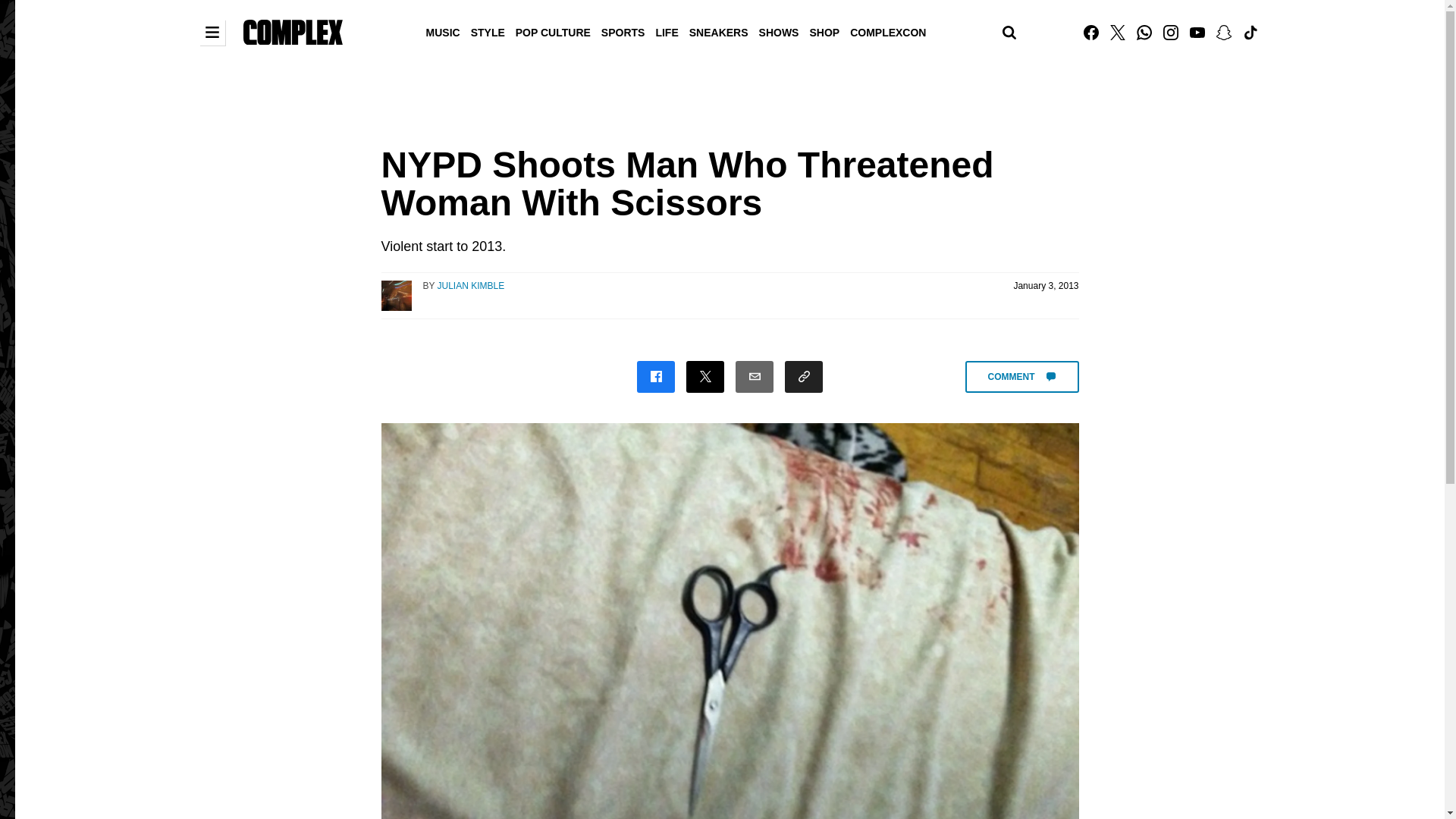  What do you see at coordinates (623, 31) in the screenshot?
I see `SPORTS` at bounding box center [623, 31].